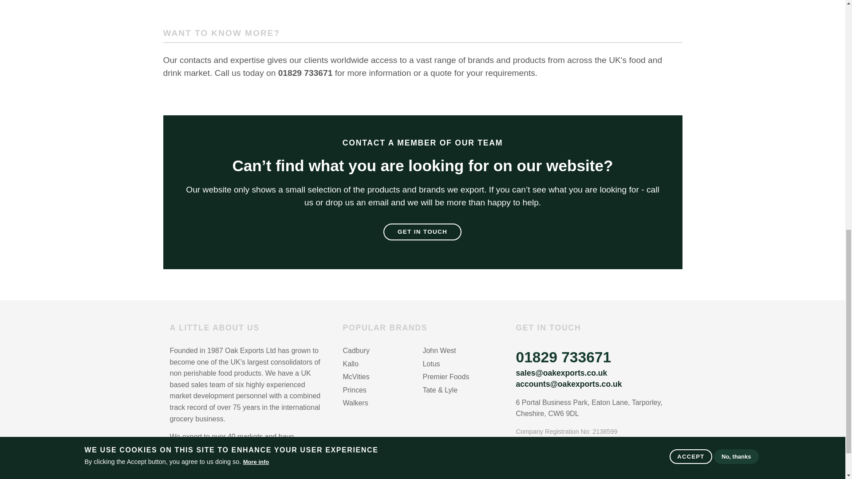  What do you see at coordinates (462, 351) in the screenshot?
I see `John West` at bounding box center [462, 351].